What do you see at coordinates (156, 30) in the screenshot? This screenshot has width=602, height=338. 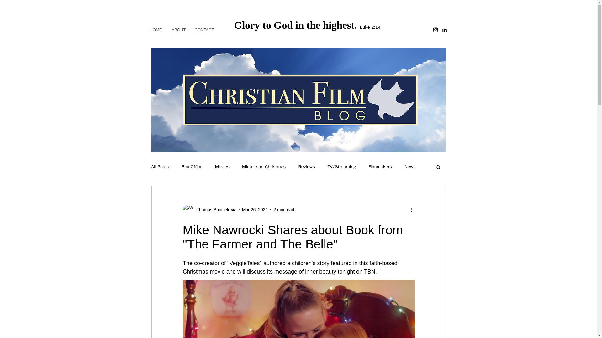 I see `HOME` at bounding box center [156, 30].